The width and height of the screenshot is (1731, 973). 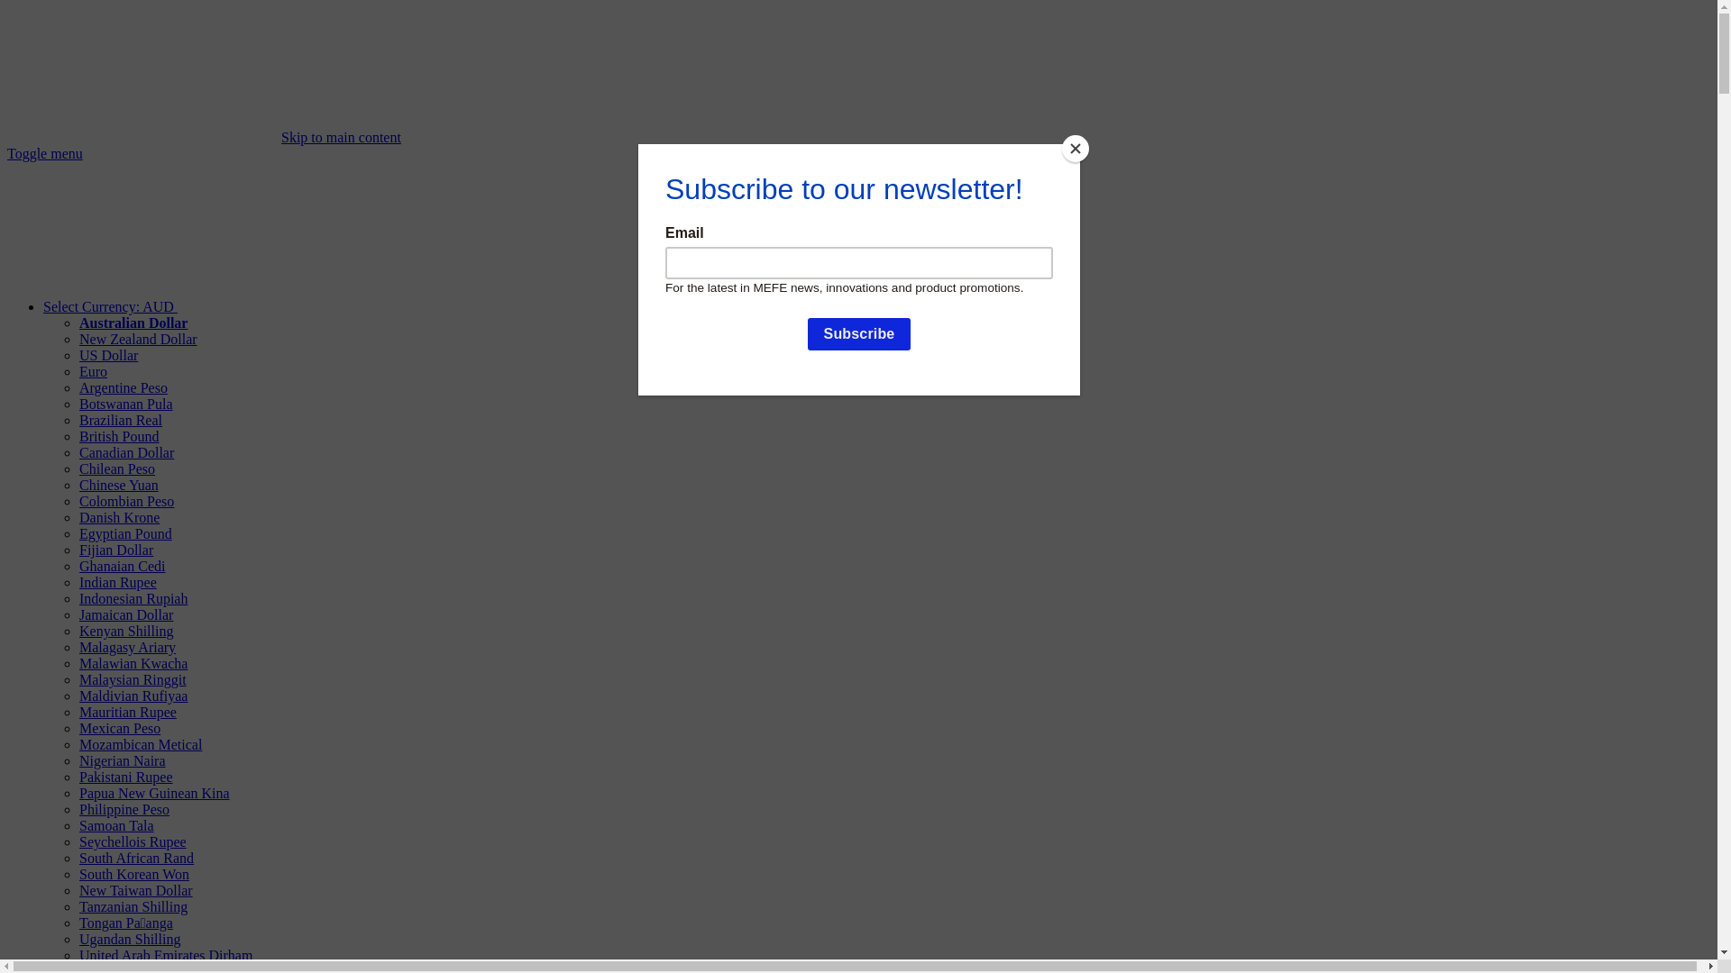 What do you see at coordinates (341, 137) in the screenshot?
I see `Skip to main content` at bounding box center [341, 137].